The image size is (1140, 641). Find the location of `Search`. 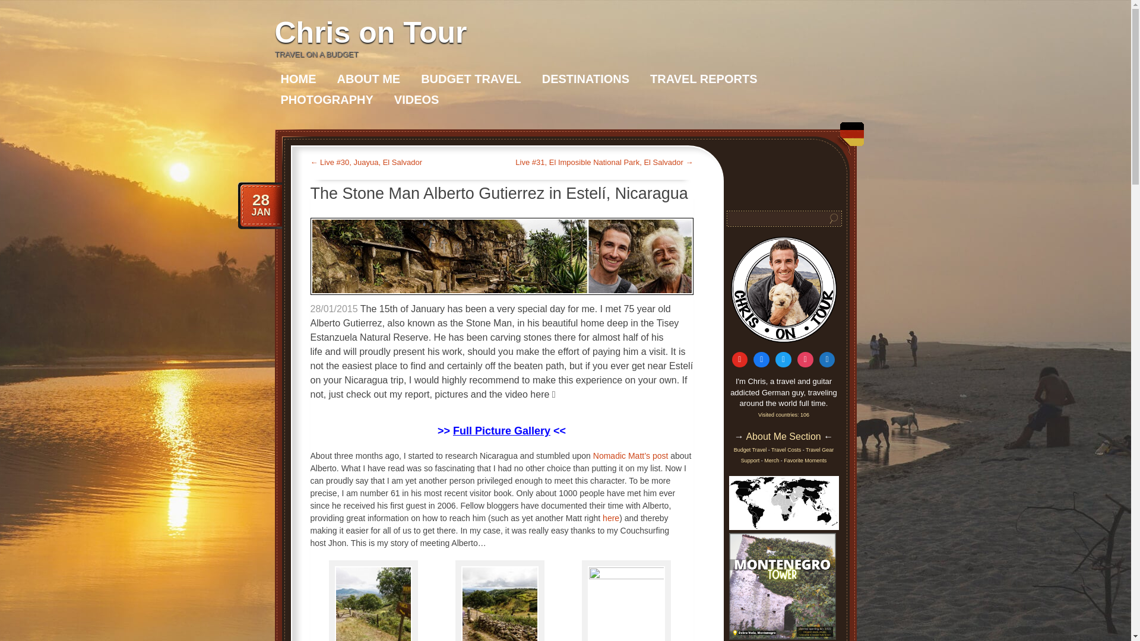

Search is located at coordinates (834, 218).